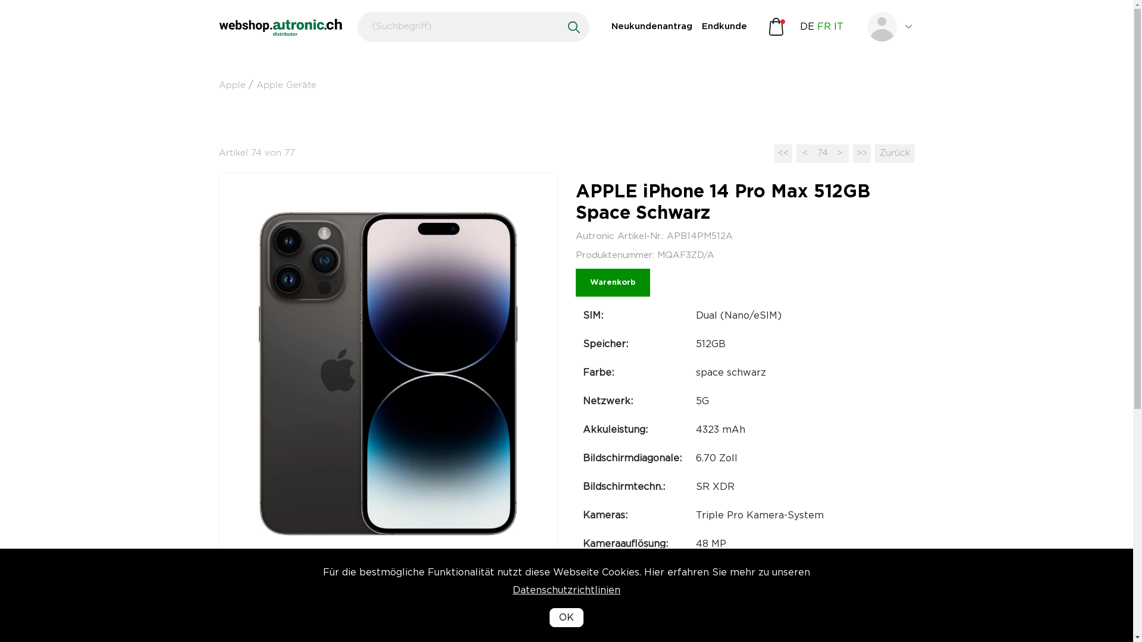  I want to click on OK, so click(566, 618).